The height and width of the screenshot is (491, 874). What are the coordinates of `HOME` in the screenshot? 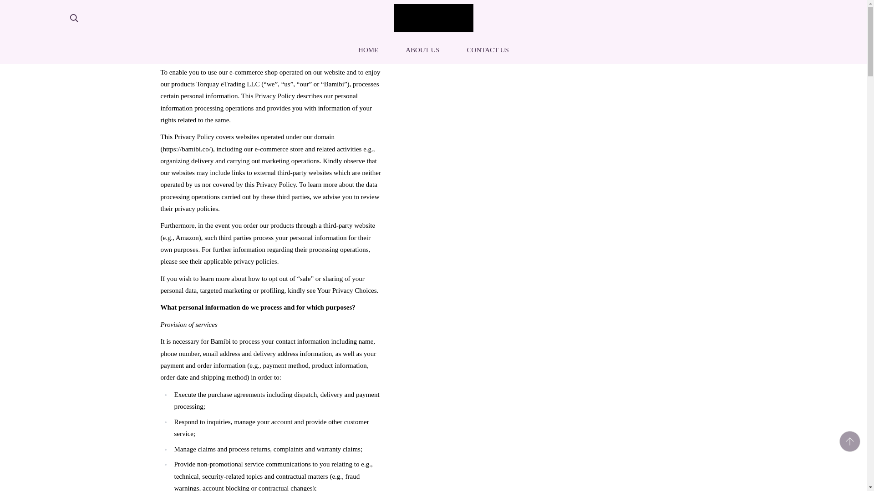 It's located at (404, 33).